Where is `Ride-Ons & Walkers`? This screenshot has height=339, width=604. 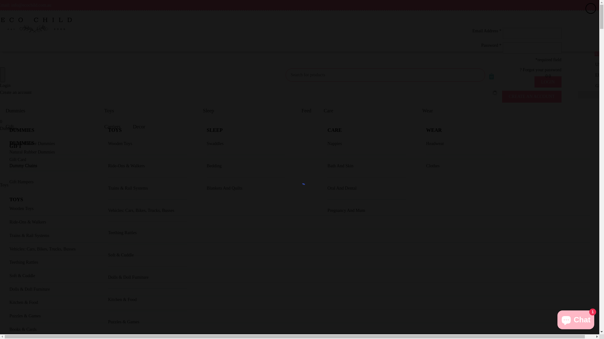 Ride-Ons & Walkers is located at coordinates (28, 222).